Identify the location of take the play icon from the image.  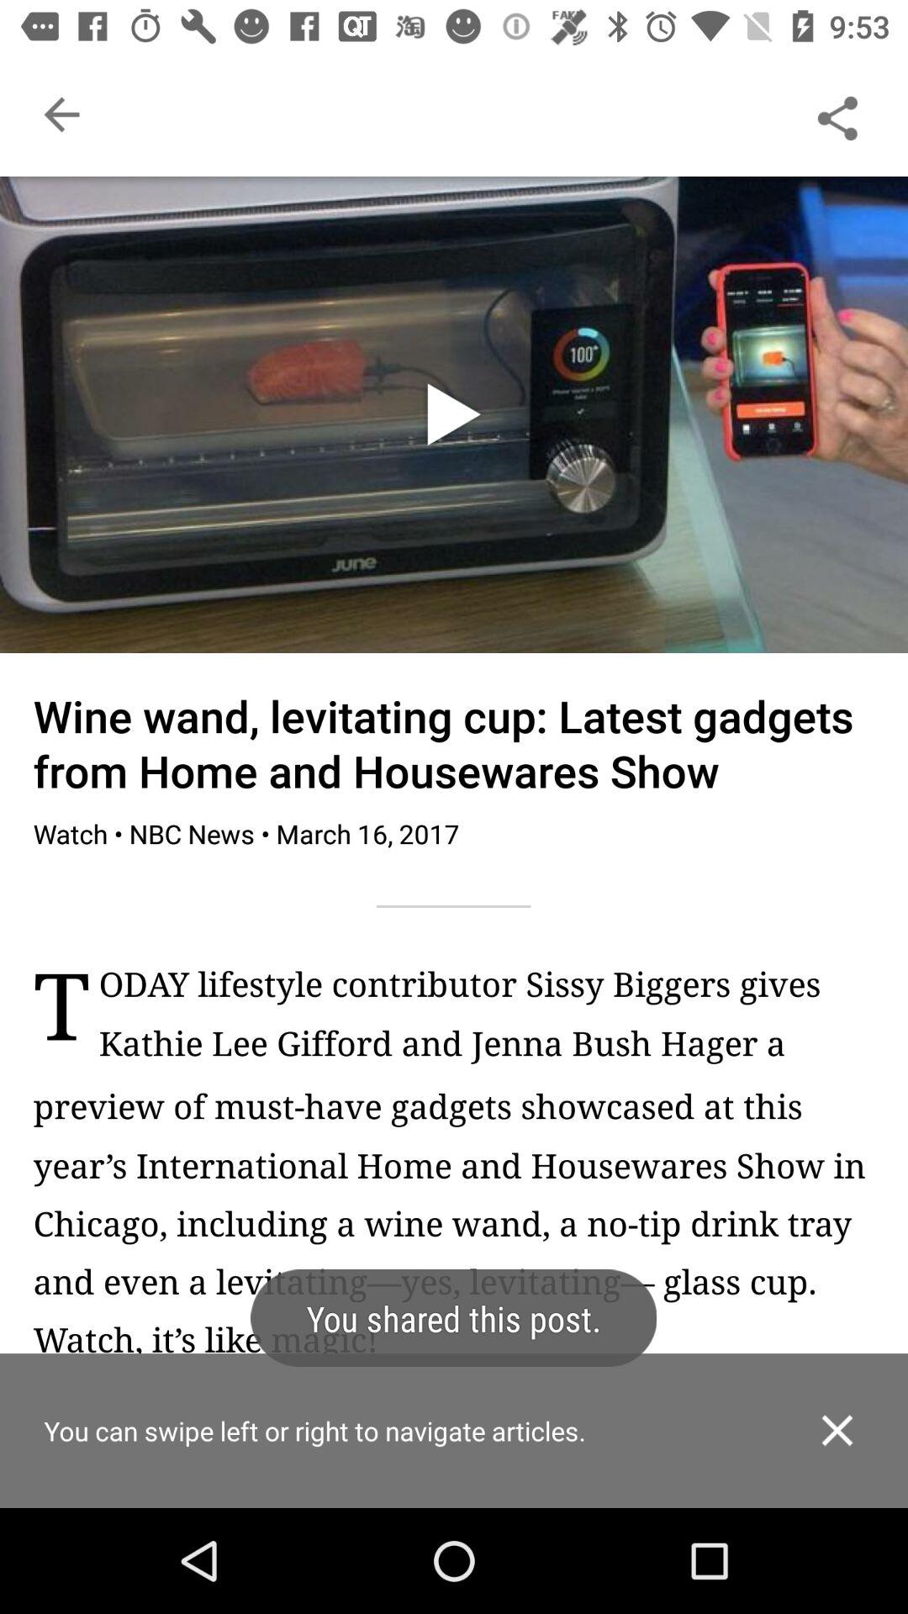
(453, 414).